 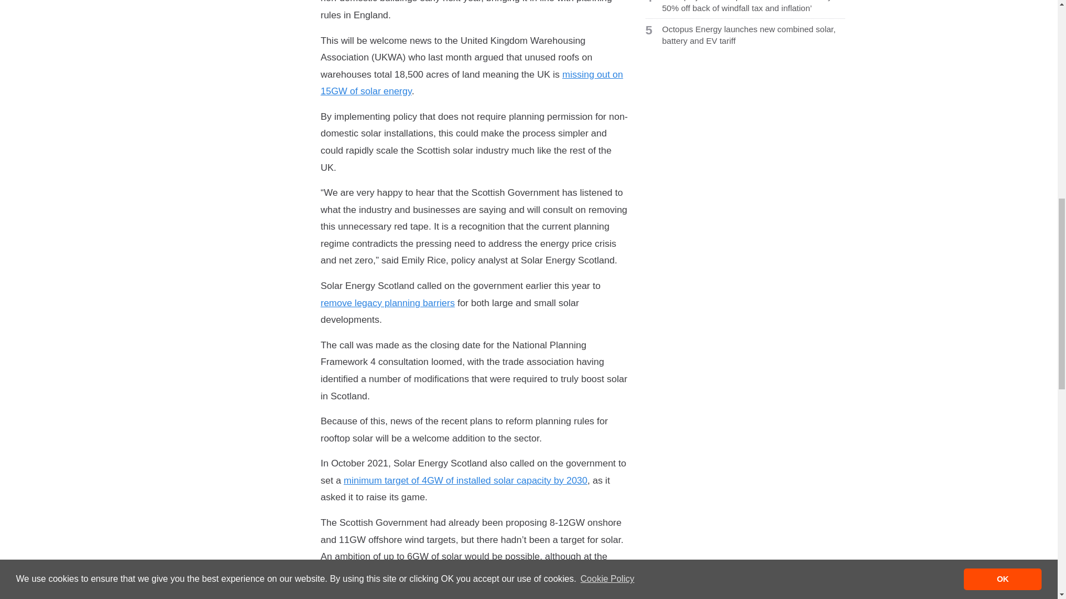 What do you see at coordinates (753, 7) in the screenshot?
I see `Read more this story in full` at bounding box center [753, 7].